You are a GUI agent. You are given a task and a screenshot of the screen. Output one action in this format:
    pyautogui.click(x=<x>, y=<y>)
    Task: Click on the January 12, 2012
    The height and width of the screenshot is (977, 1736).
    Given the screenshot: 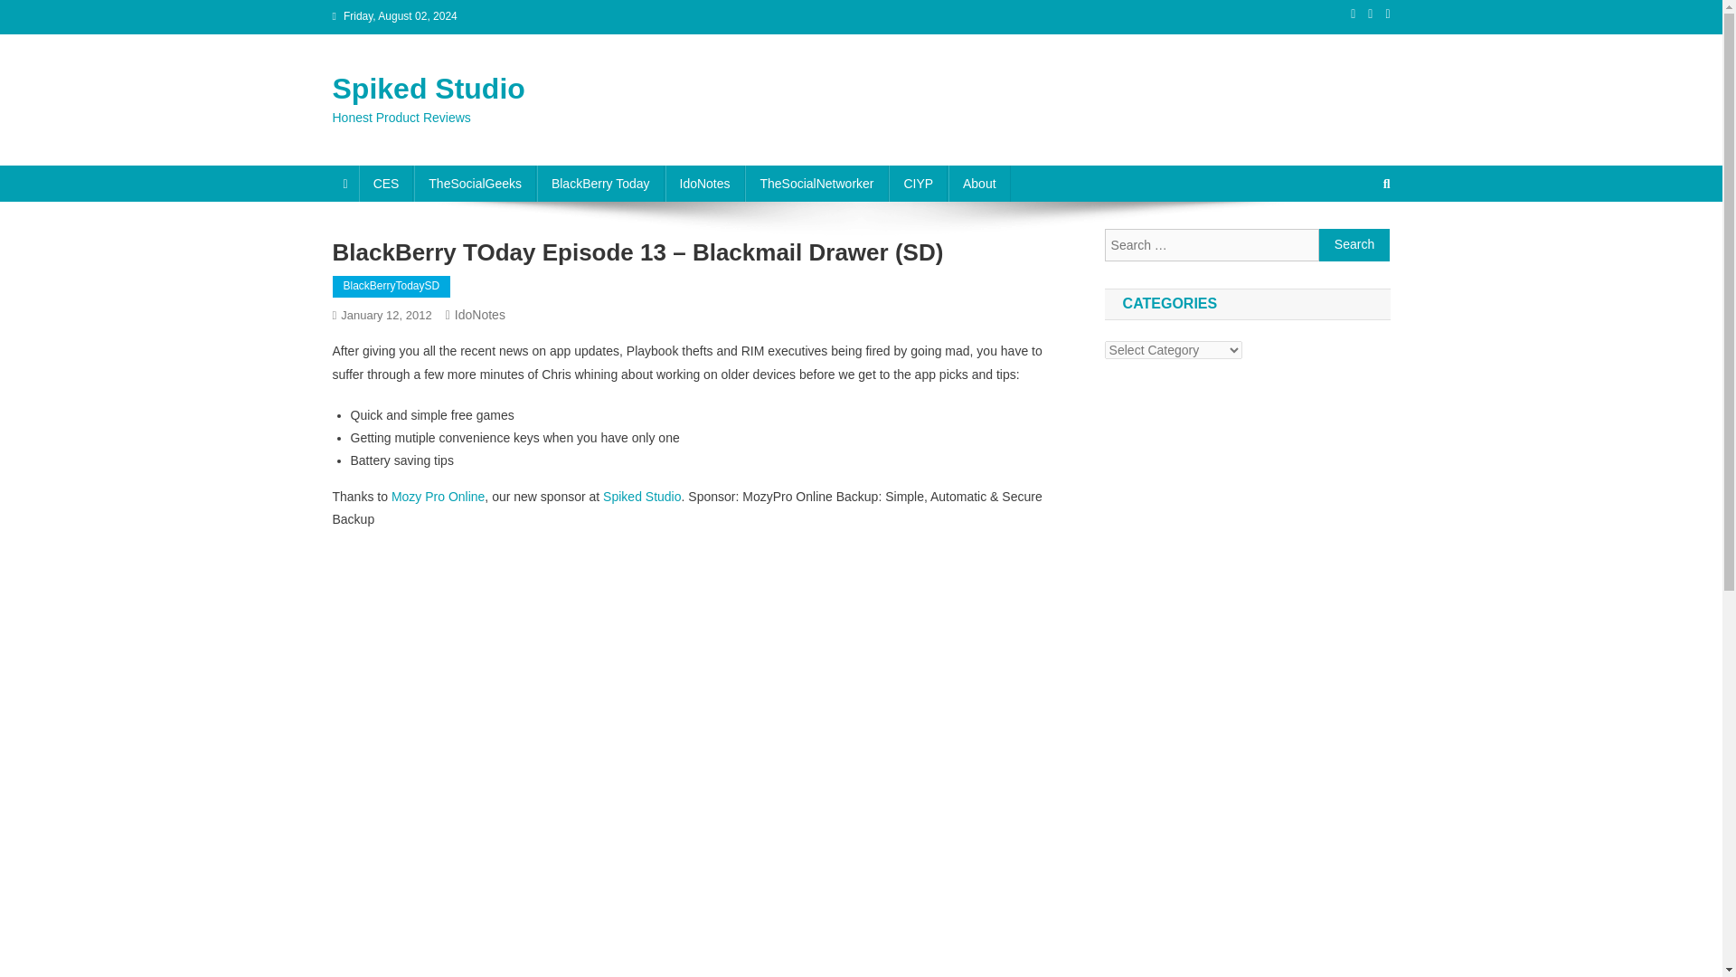 What is the action you would take?
    pyautogui.click(x=385, y=315)
    